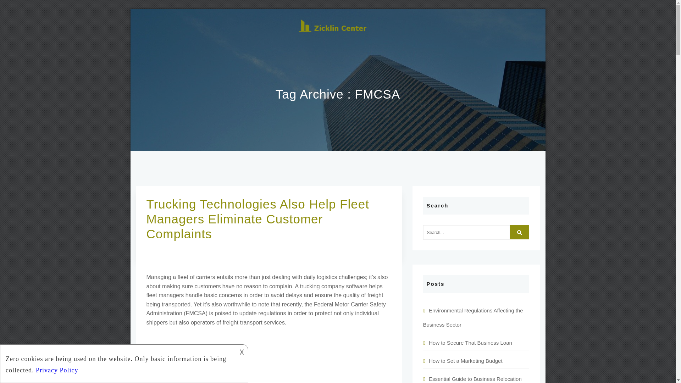 The image size is (681, 383). I want to click on Fleet Management Software and Fleet Management Systems, so click(268, 358).